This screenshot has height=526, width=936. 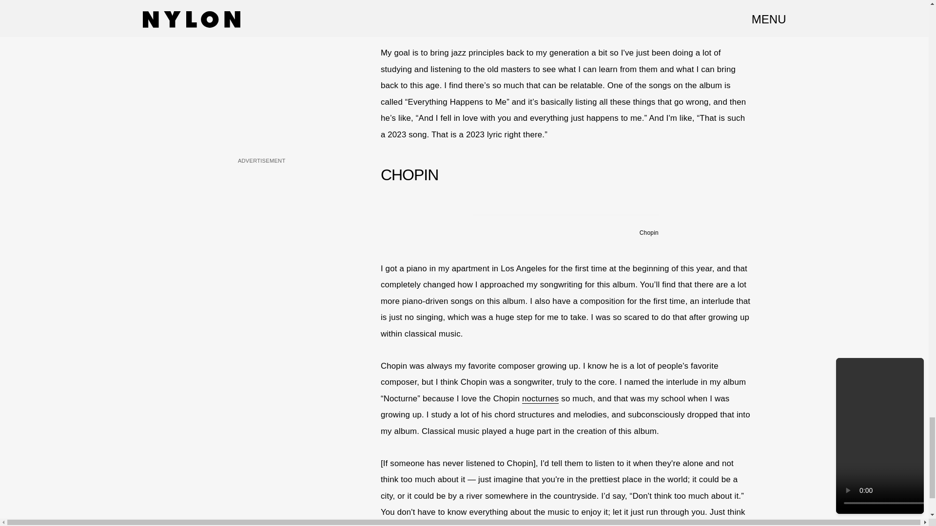 I want to click on nocturnes, so click(x=540, y=398).